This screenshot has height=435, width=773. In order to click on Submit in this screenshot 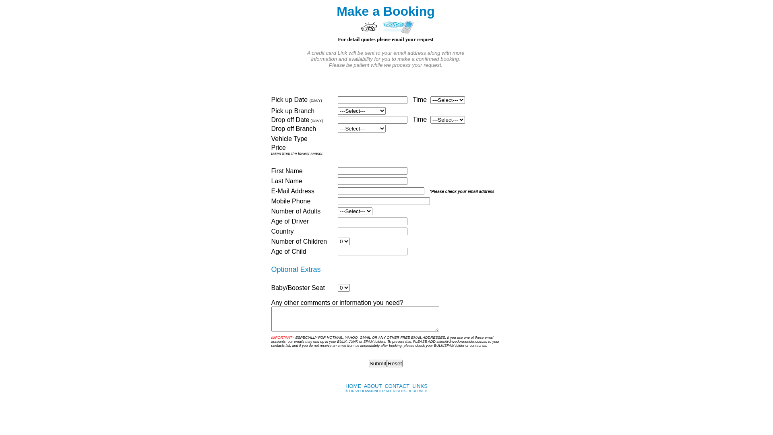, I will do `click(378, 363)`.